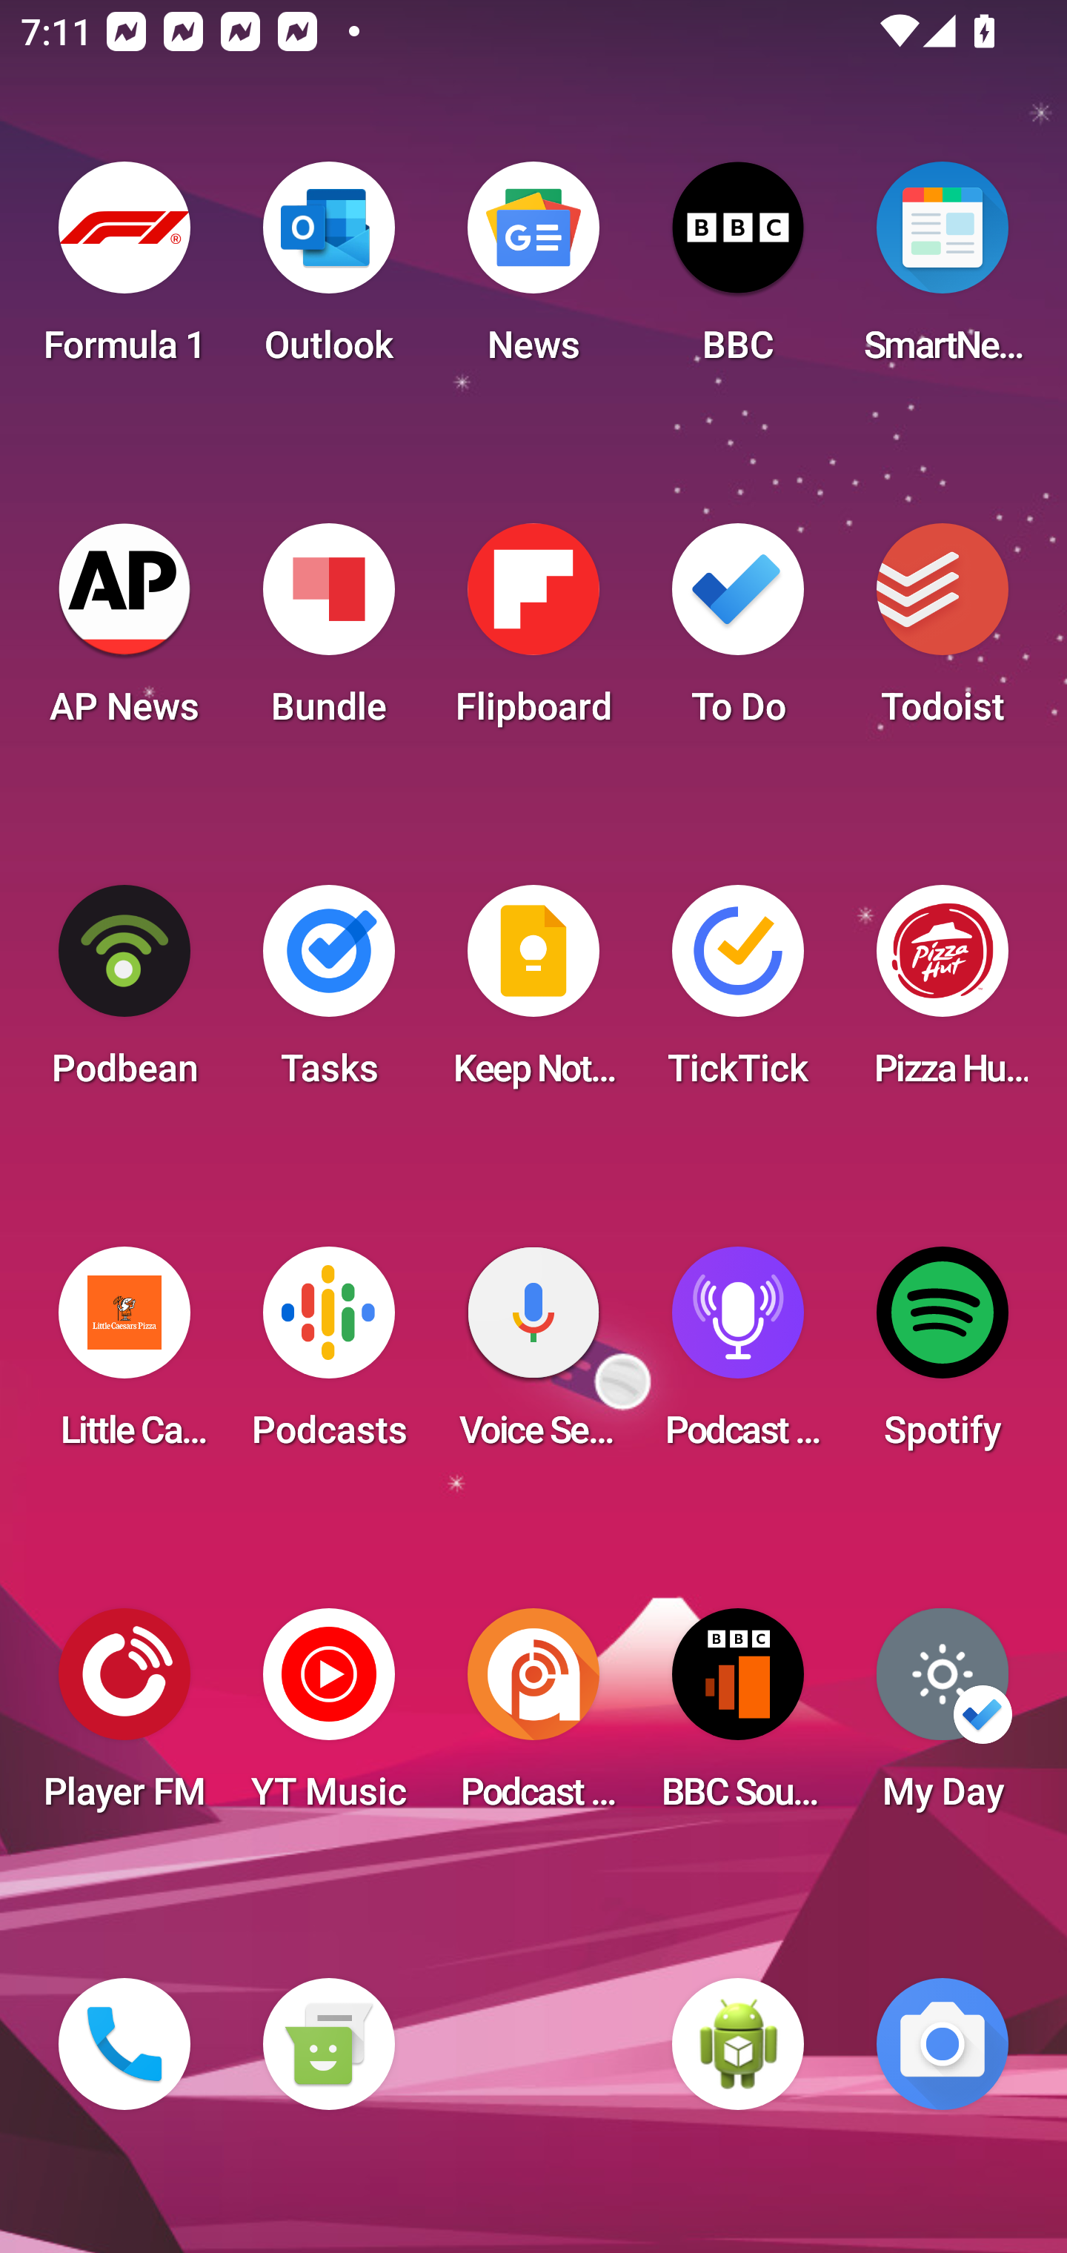 The width and height of the screenshot is (1067, 2253). I want to click on Bundle, so click(328, 633).